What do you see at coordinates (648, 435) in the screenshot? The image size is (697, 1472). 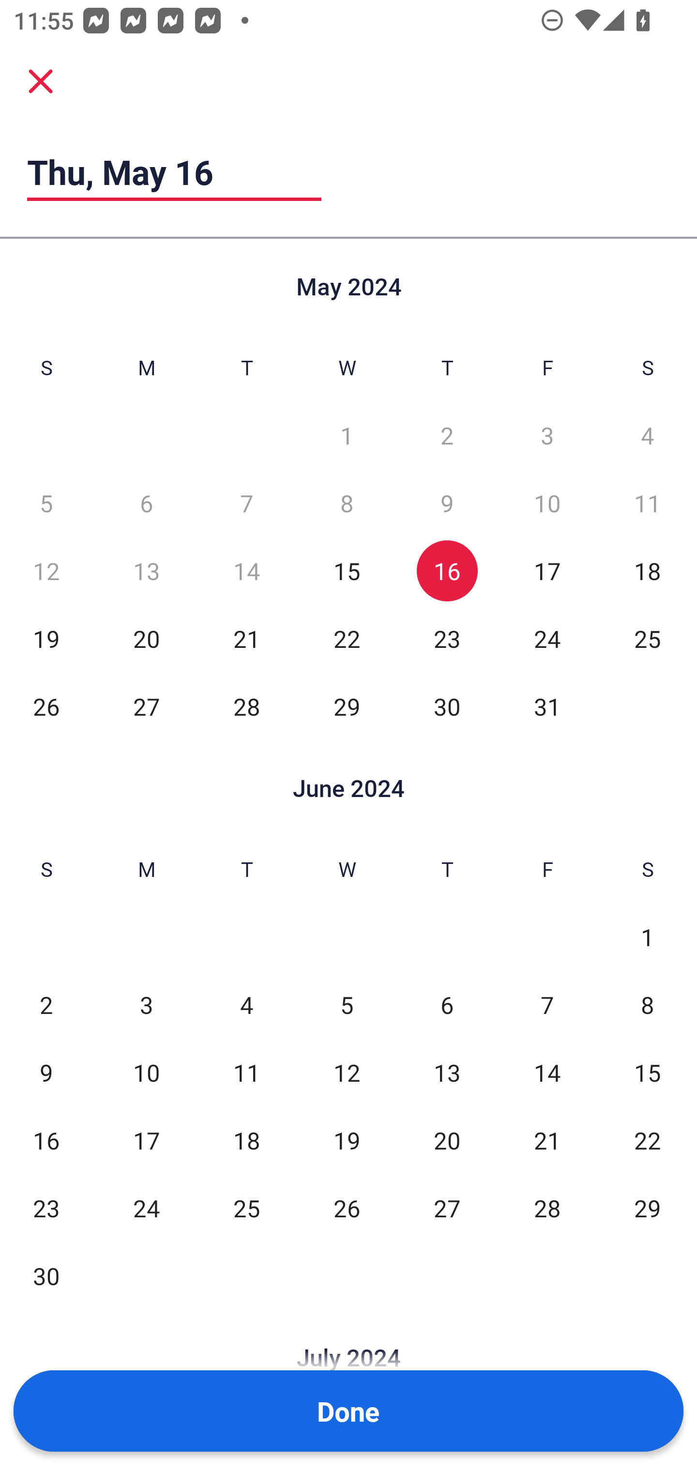 I see `4 Sat, May 4, Not Selected` at bounding box center [648, 435].